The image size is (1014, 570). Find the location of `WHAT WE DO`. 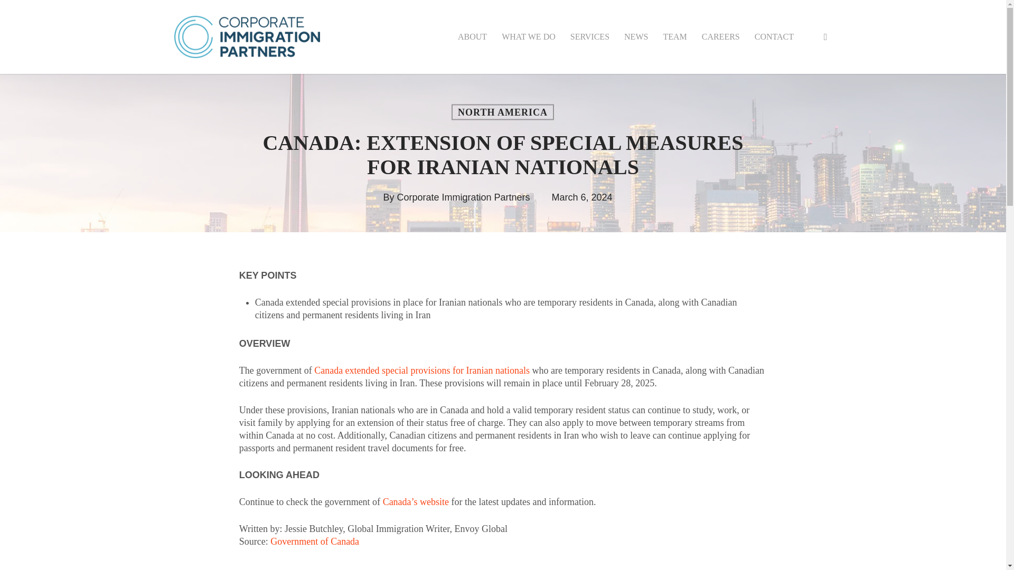

WHAT WE DO is located at coordinates (529, 36).